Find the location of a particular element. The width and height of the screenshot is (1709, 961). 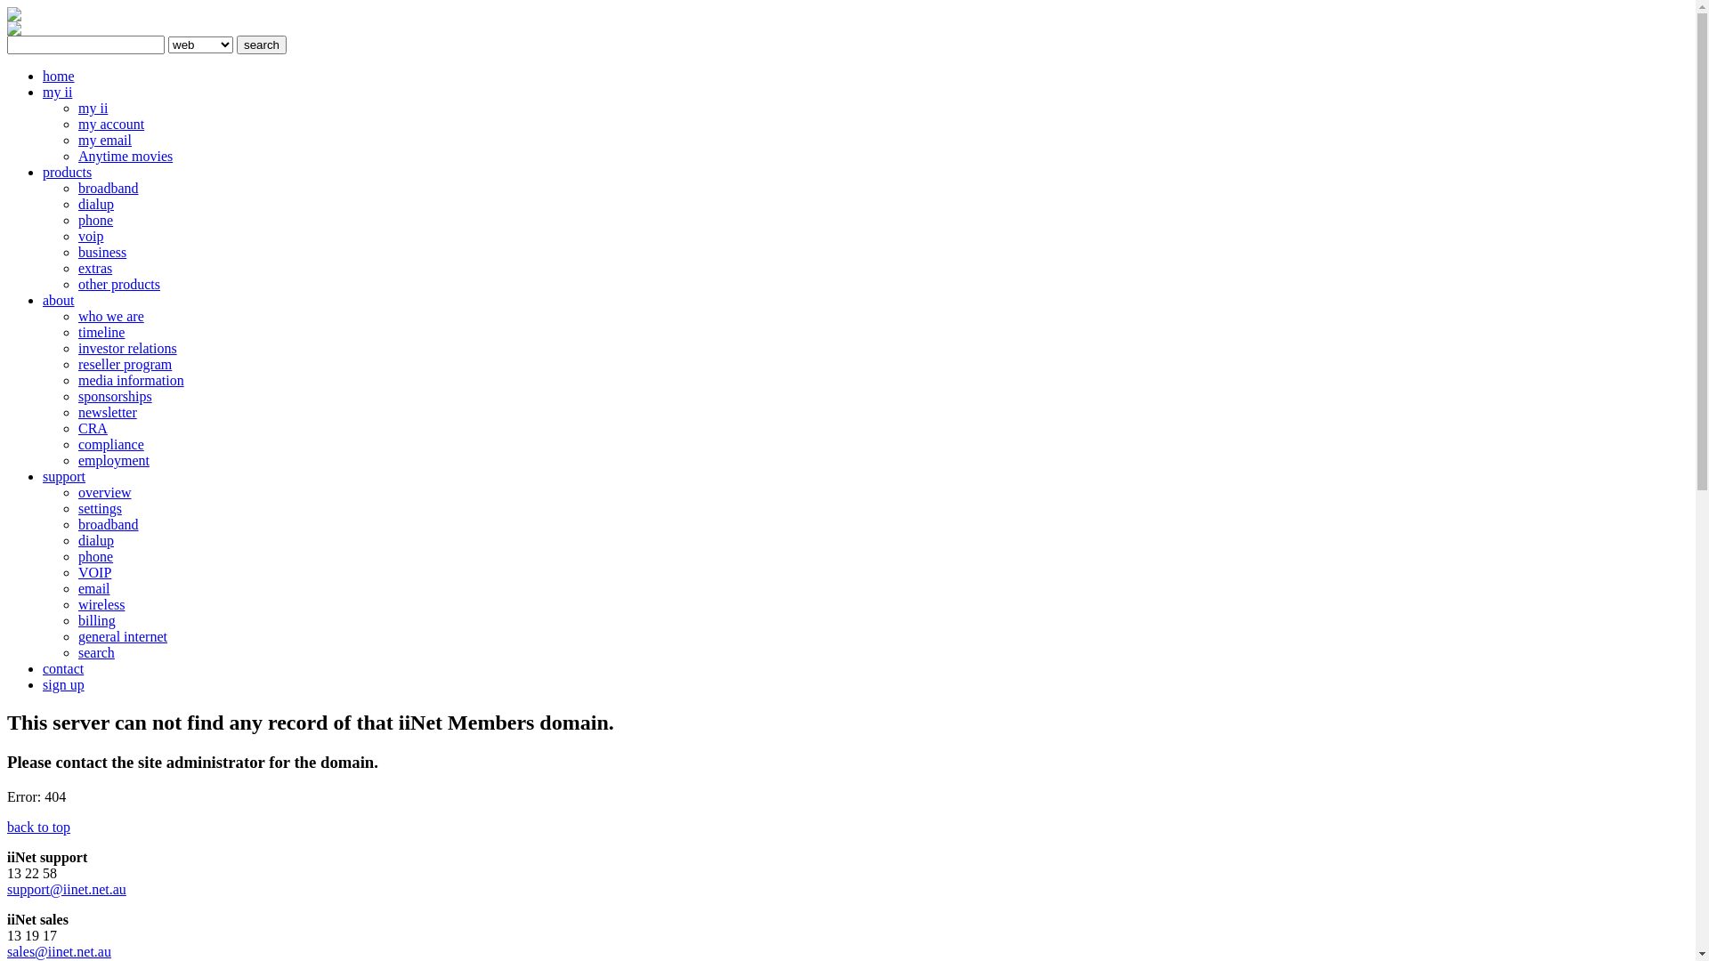

my ii is located at coordinates (93, 109).